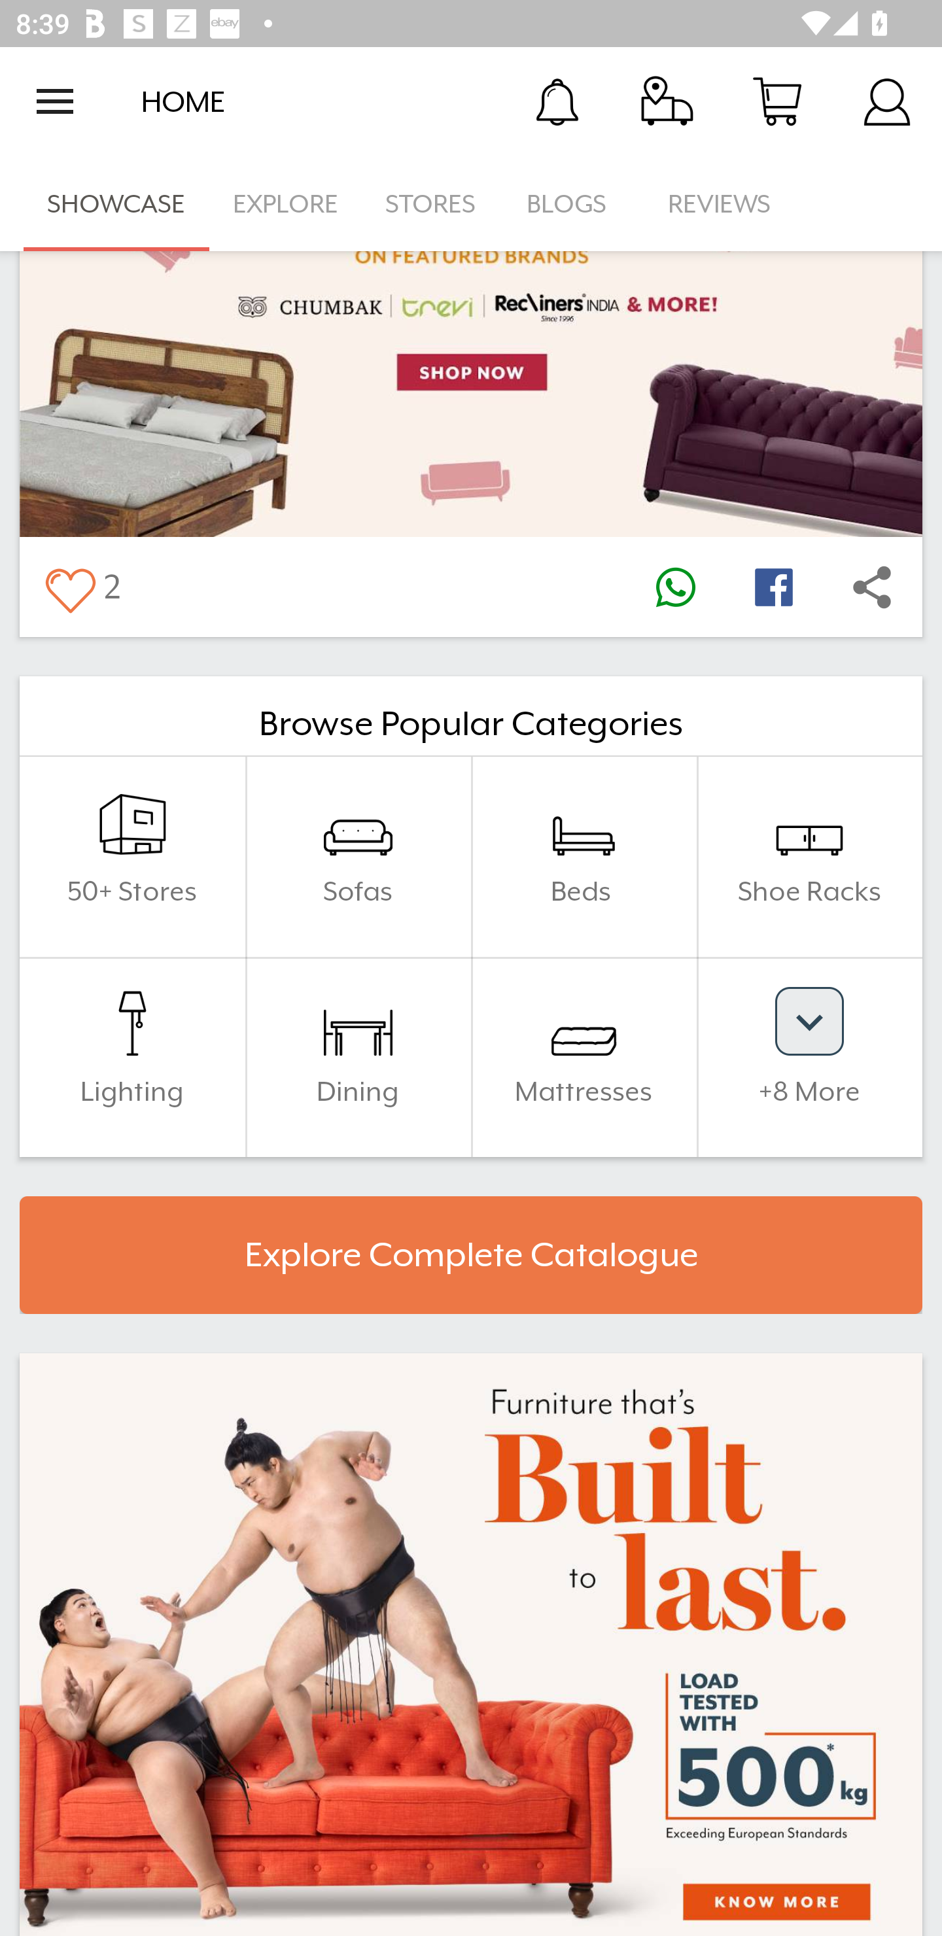 The image size is (942, 1936). Describe the element at coordinates (69, 586) in the screenshot. I see `` at that location.